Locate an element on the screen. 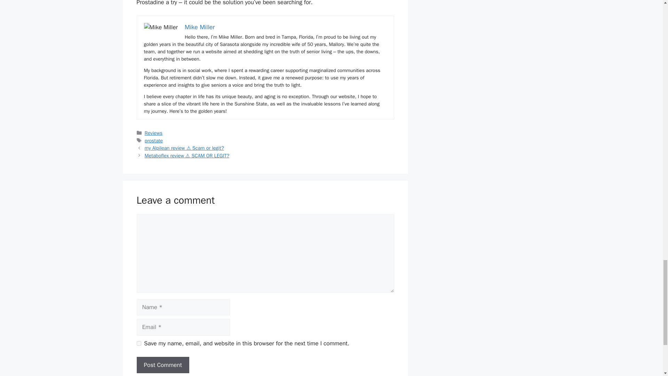 This screenshot has height=376, width=668. Reviews is located at coordinates (153, 133).